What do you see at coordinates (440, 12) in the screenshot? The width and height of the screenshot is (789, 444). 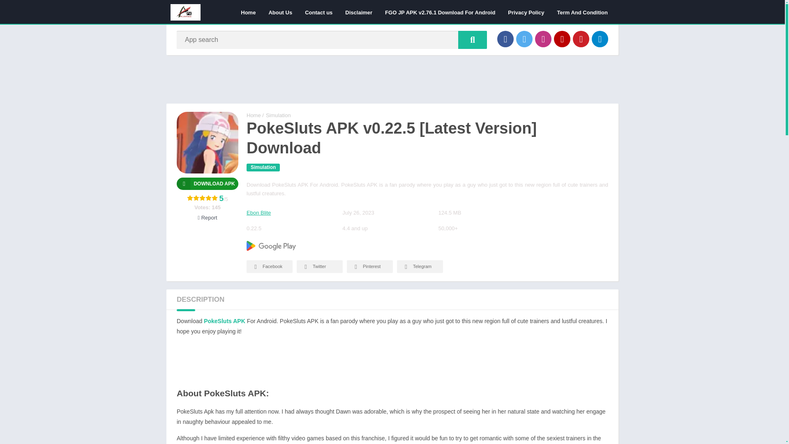 I see `FGO JP APK v2.76.1 Download For Android` at bounding box center [440, 12].